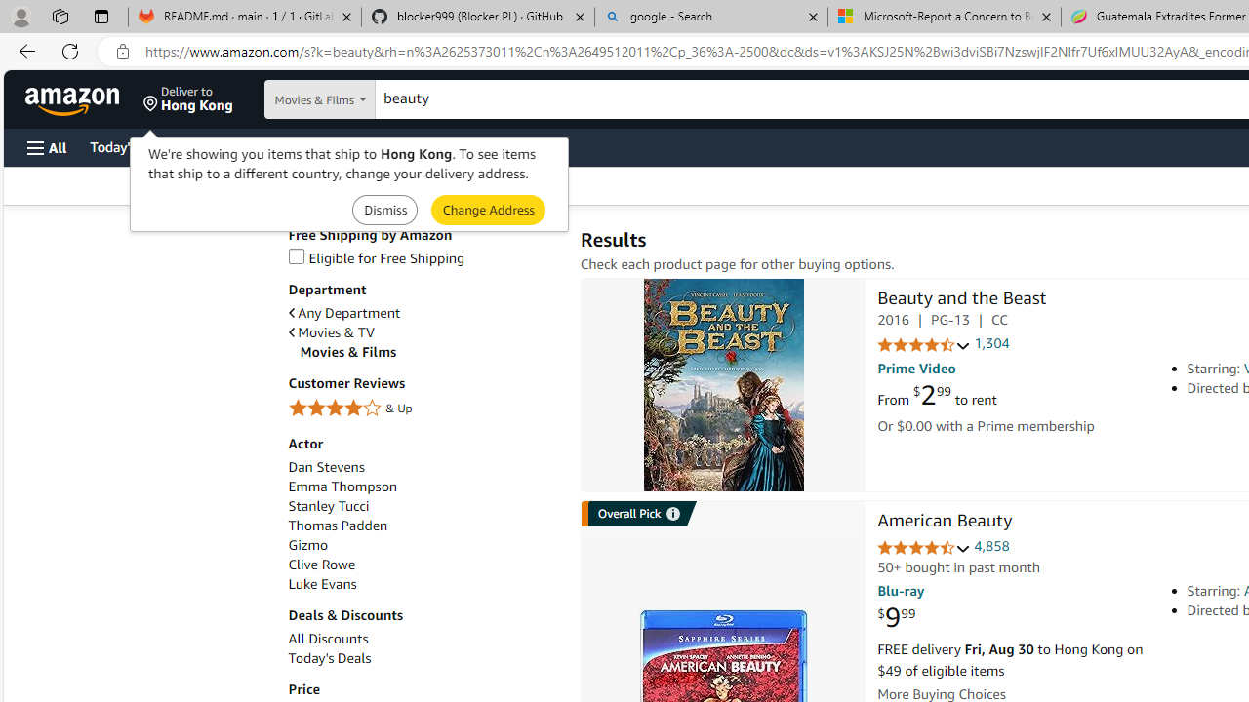  What do you see at coordinates (328, 639) in the screenshot?
I see `All Discounts` at bounding box center [328, 639].